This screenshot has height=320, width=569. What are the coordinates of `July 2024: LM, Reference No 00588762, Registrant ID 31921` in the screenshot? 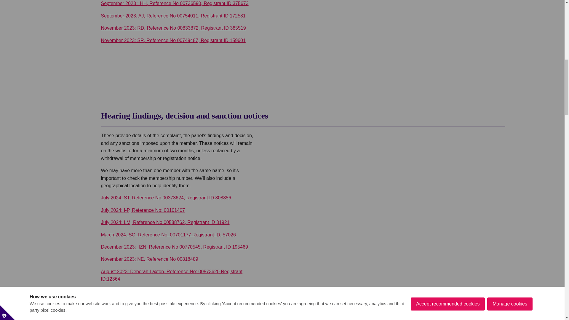 It's located at (165, 222).